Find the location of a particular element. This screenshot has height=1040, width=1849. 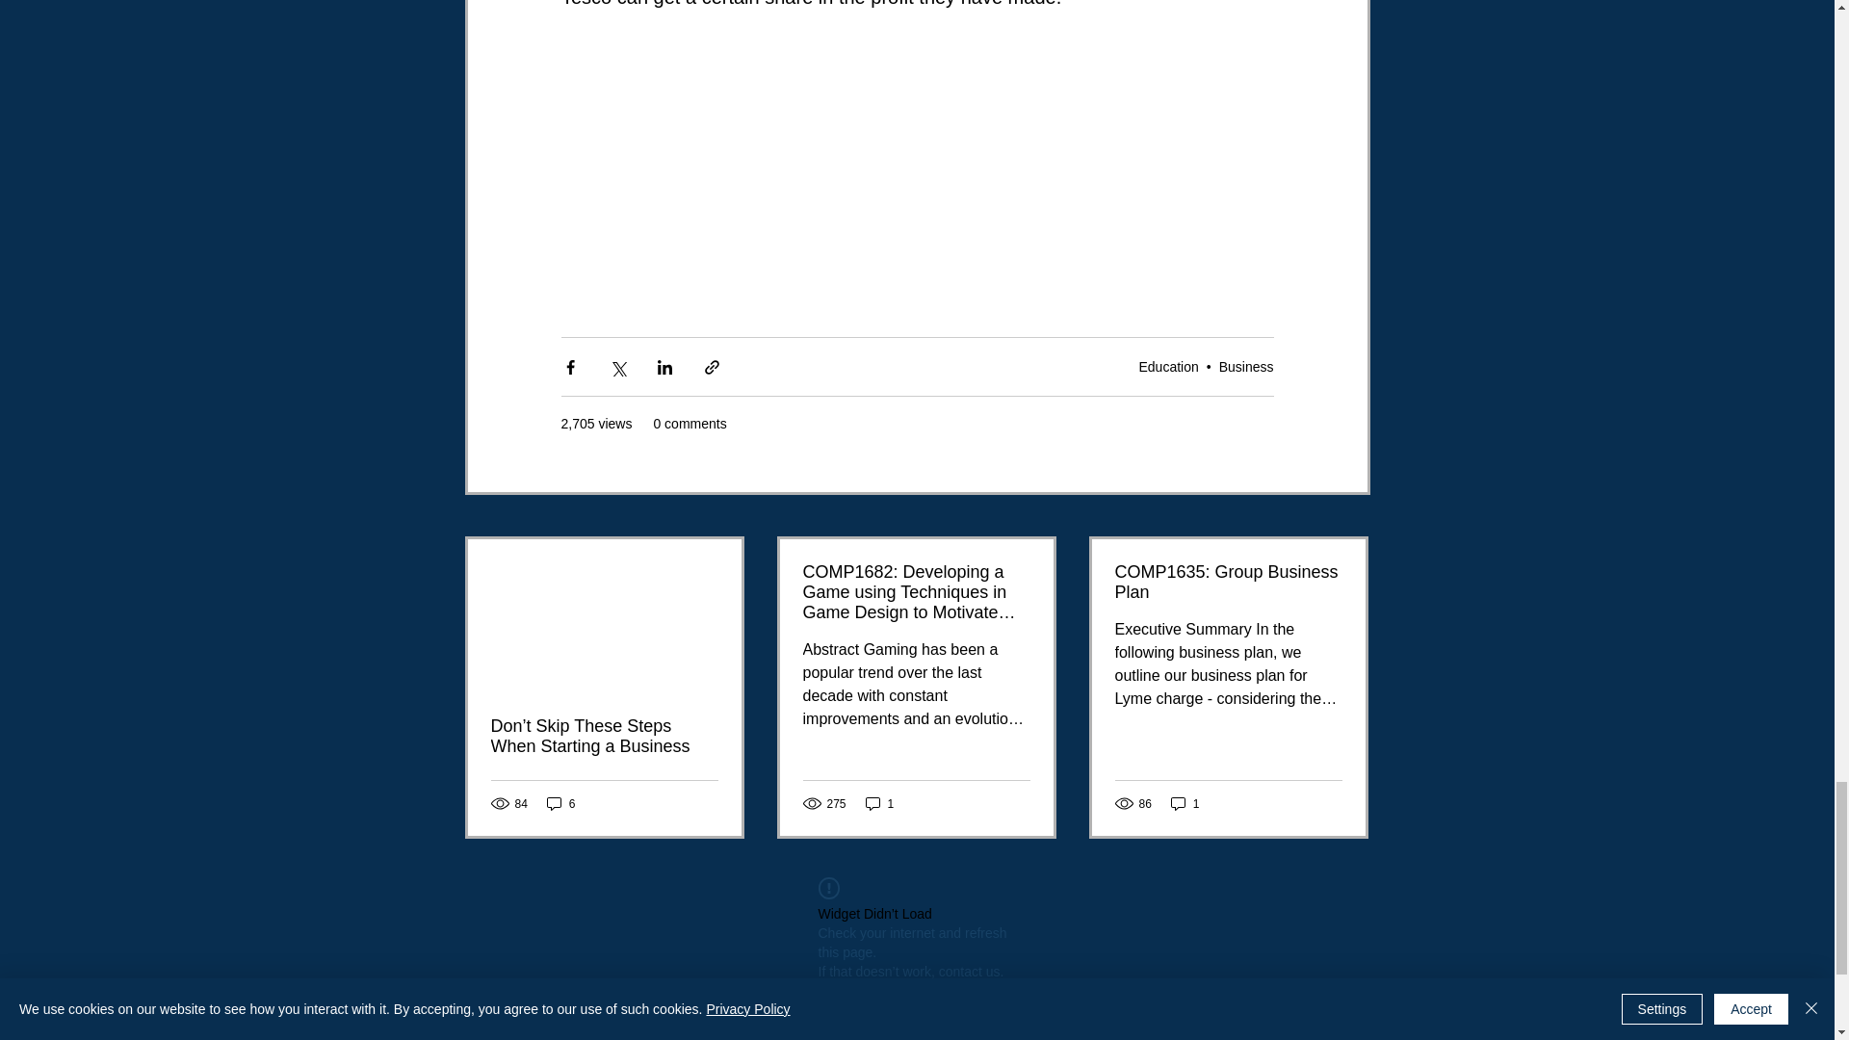

6 is located at coordinates (560, 803).